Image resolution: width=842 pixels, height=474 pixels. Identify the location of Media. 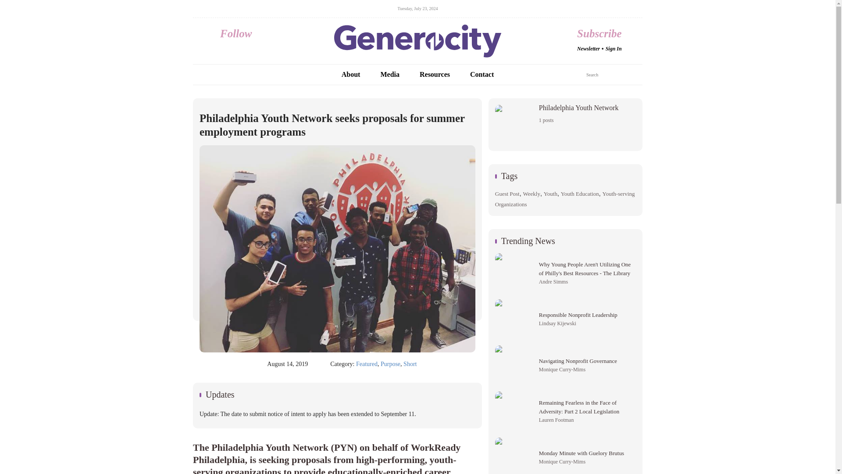
(393, 75).